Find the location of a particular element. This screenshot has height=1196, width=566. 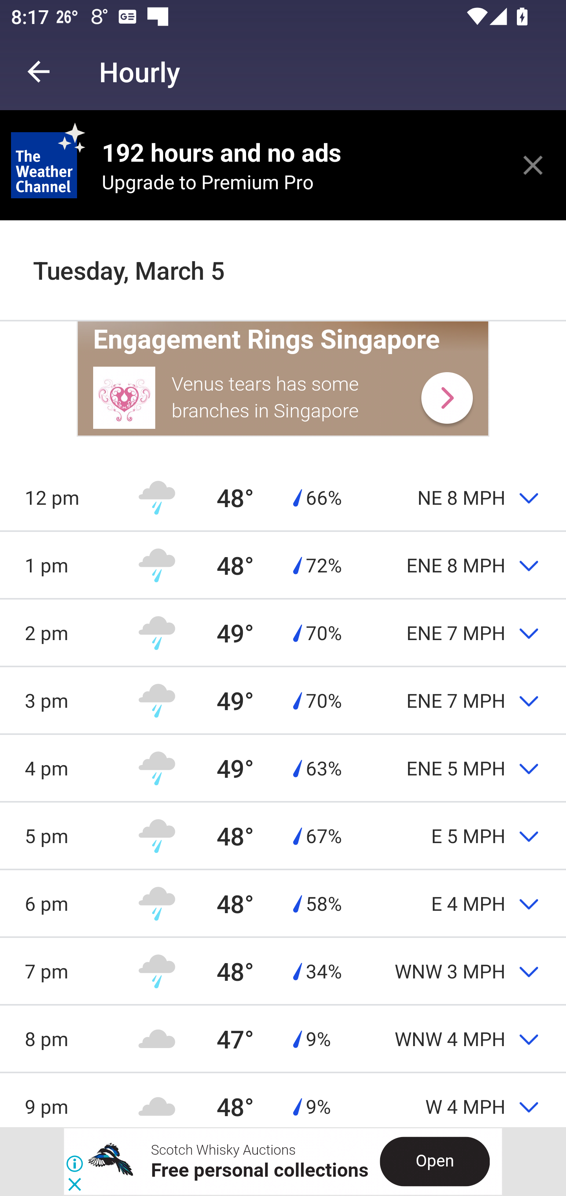

1 pm 48° 72% ENE 8 MPH is located at coordinates (283, 565).